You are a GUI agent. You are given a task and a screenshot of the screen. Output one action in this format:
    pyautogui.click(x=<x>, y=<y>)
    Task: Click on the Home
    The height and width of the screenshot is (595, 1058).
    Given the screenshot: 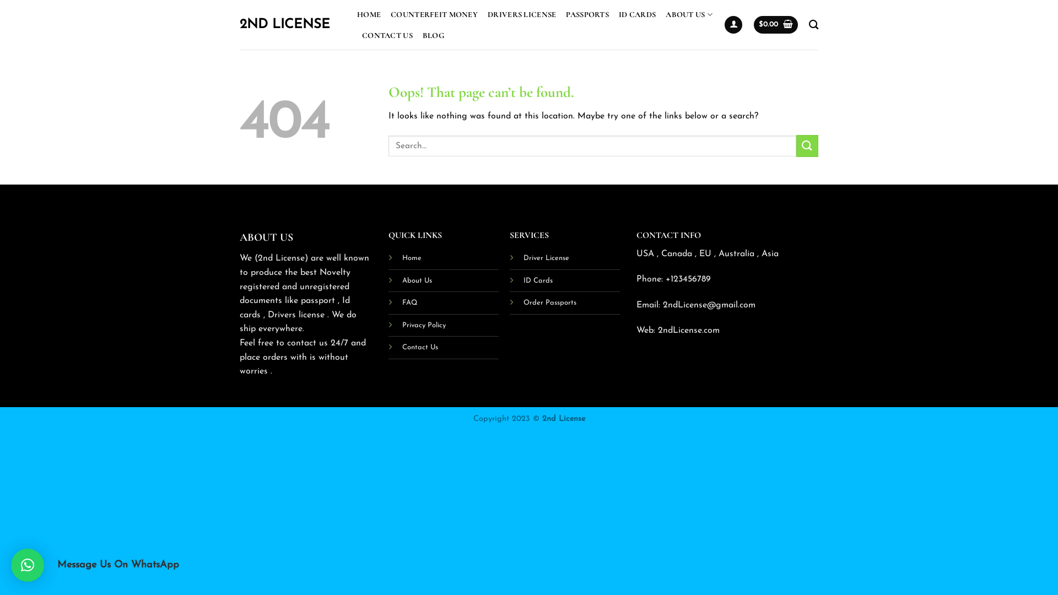 What is the action you would take?
    pyautogui.click(x=412, y=258)
    